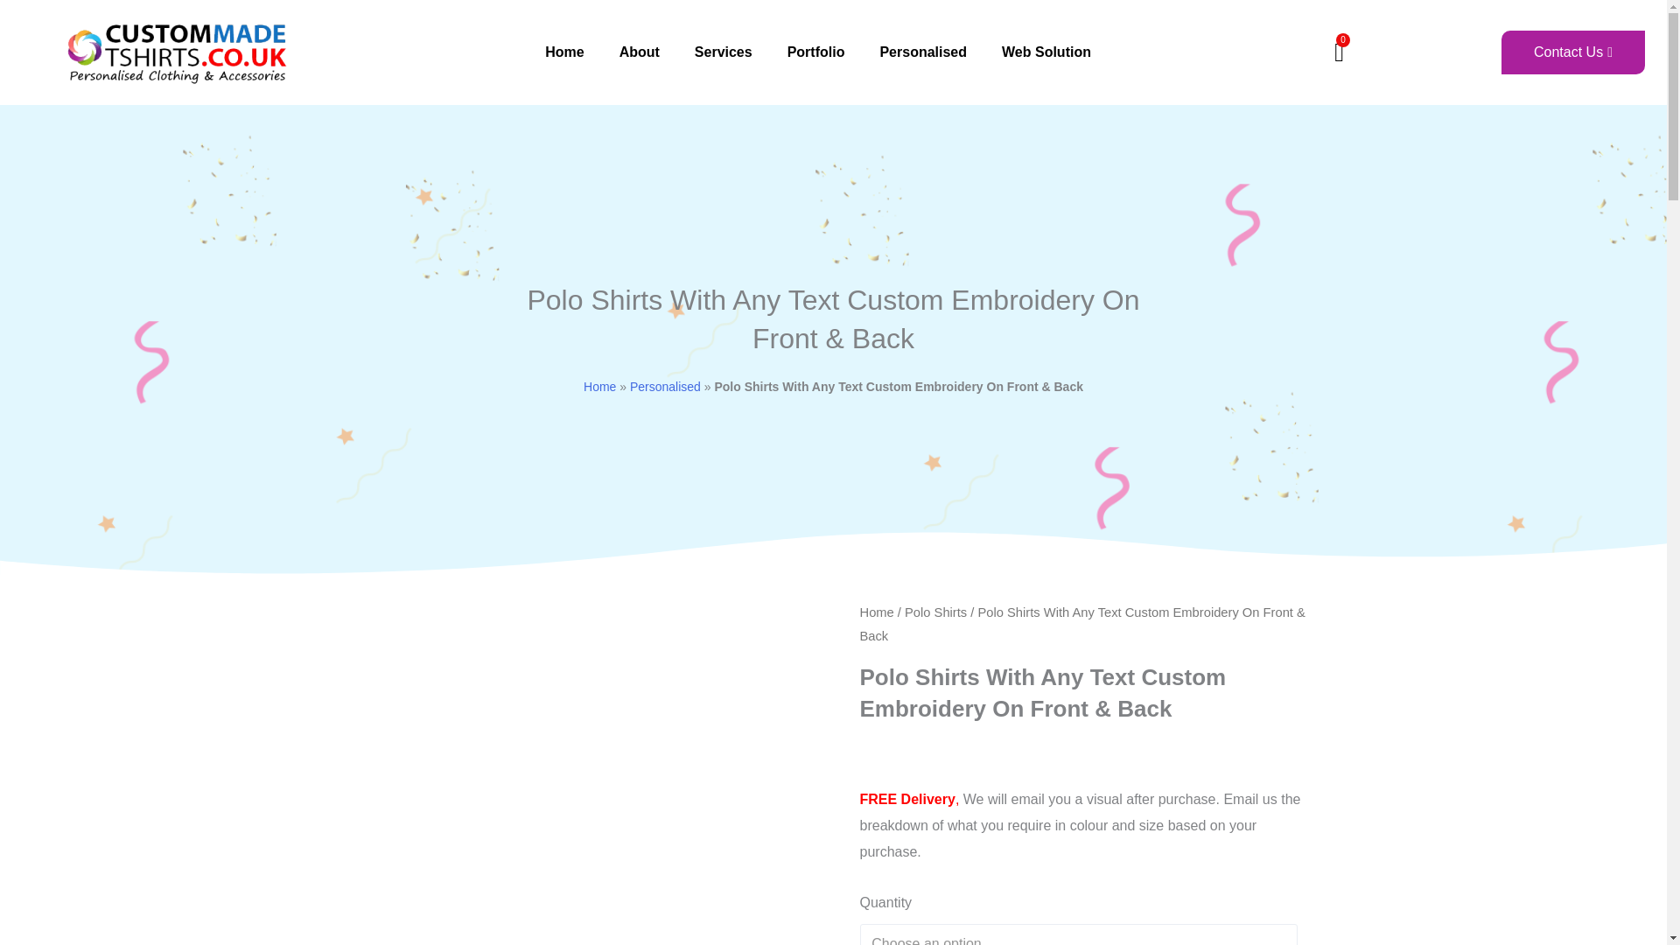  Describe the element at coordinates (639, 52) in the screenshot. I see `About` at that location.